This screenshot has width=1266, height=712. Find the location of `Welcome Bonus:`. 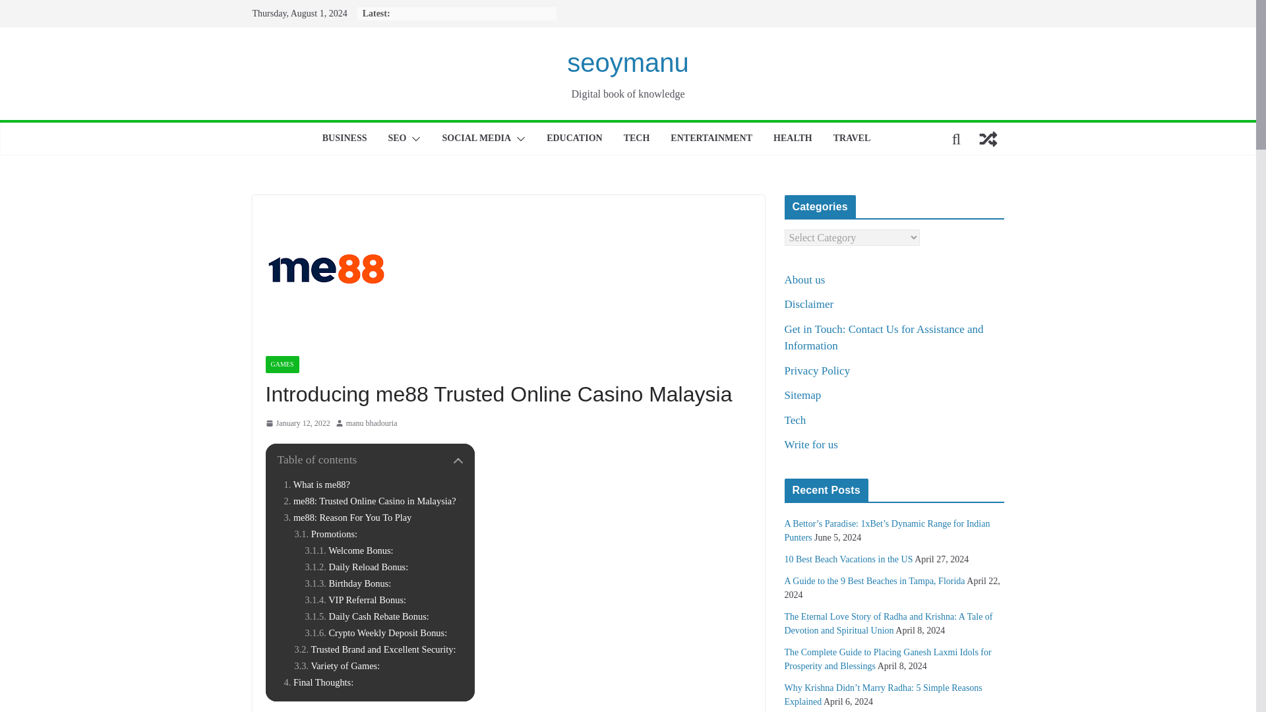

Welcome Bonus: is located at coordinates (348, 550).